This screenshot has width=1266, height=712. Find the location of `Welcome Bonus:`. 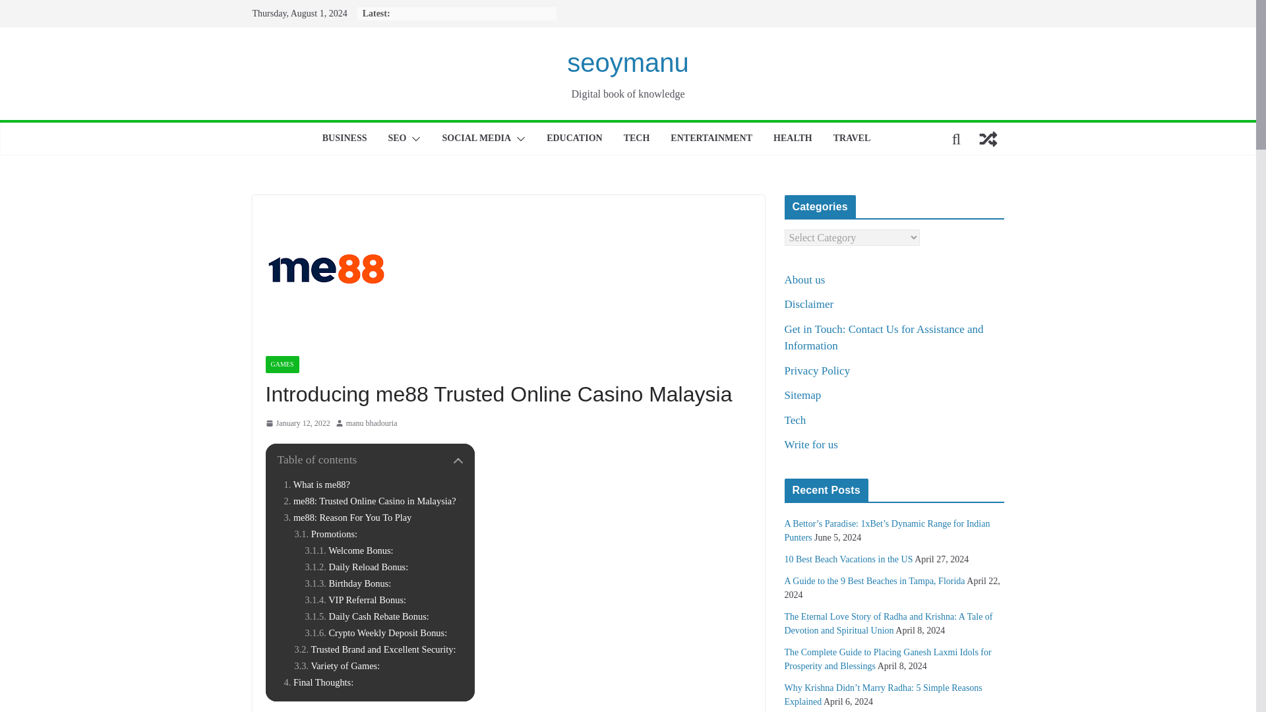

Welcome Bonus: is located at coordinates (348, 550).